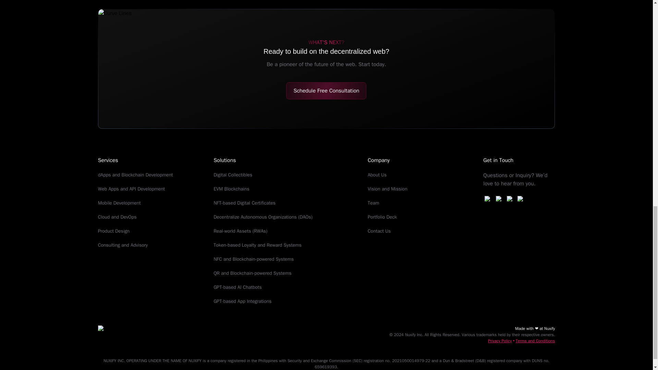 Image resolution: width=658 pixels, height=370 pixels. I want to click on Consulting and Advisory, so click(123, 245).